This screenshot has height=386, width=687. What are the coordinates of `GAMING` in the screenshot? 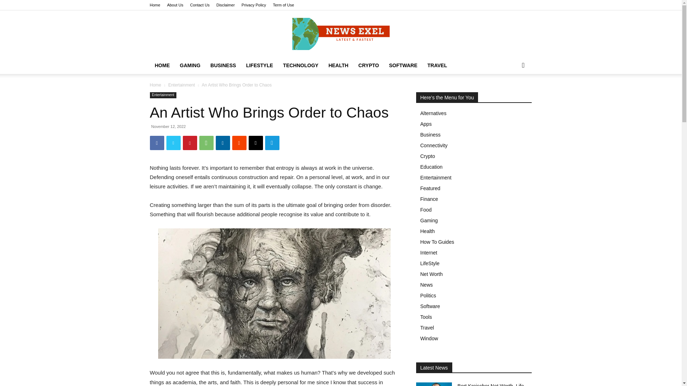 It's located at (190, 65).